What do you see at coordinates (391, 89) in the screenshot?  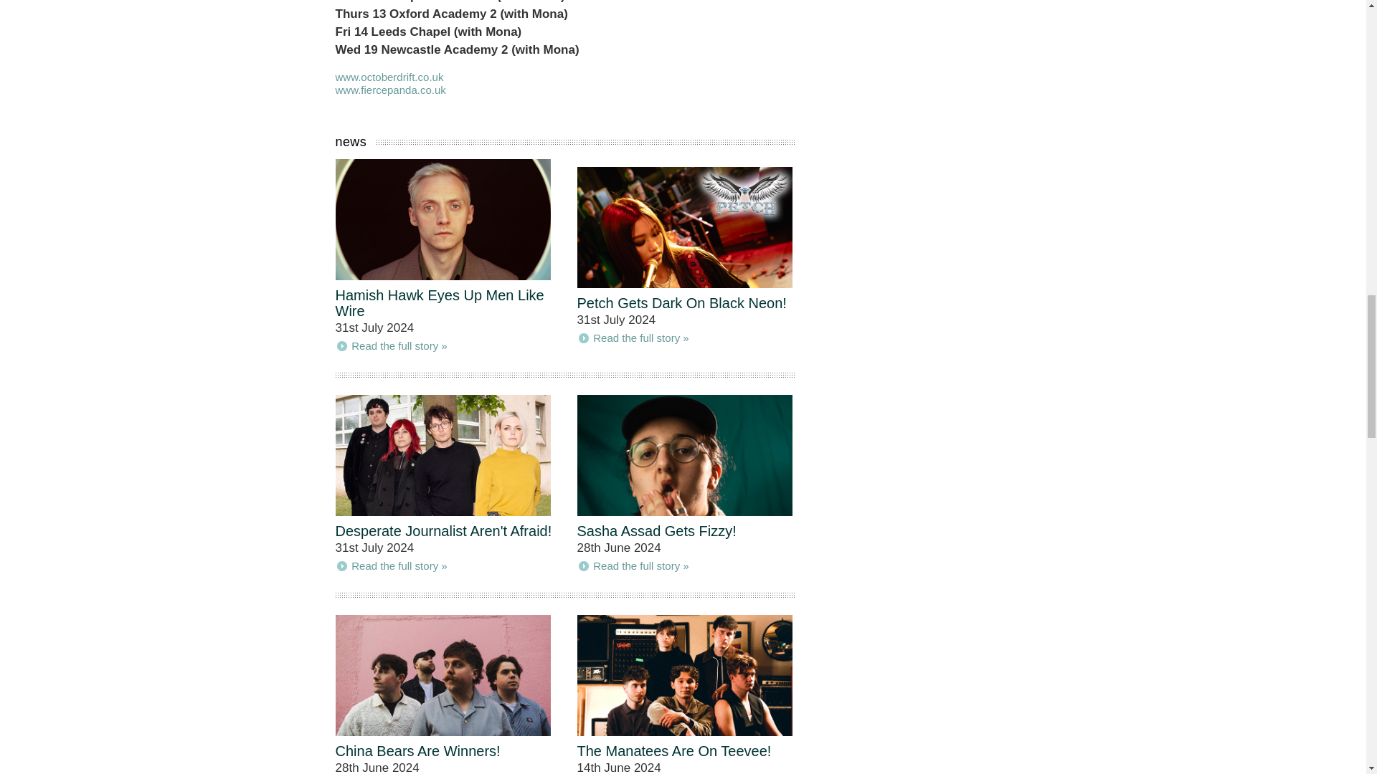 I see `www.fiercepanda.co.uk` at bounding box center [391, 89].